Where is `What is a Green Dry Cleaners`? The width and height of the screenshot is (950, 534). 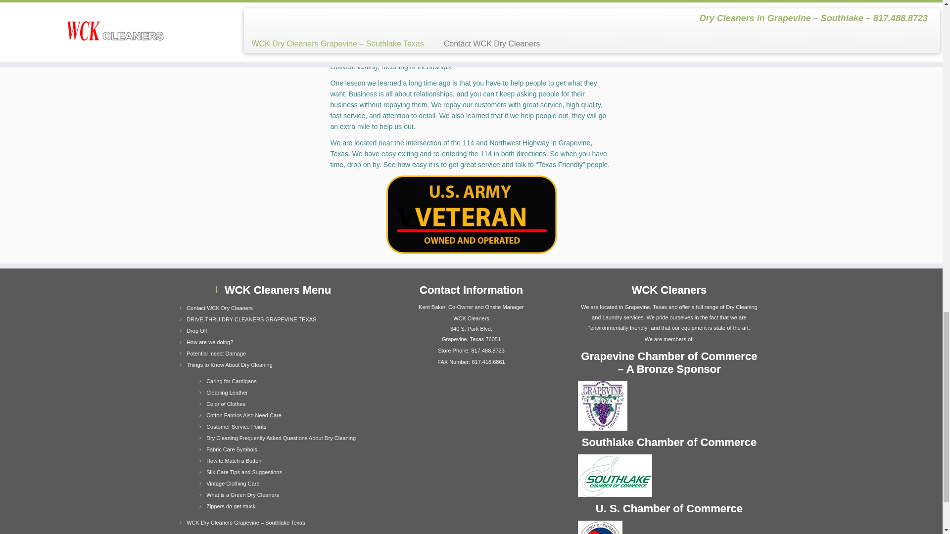 What is a Green Dry Cleaners is located at coordinates (242, 494).